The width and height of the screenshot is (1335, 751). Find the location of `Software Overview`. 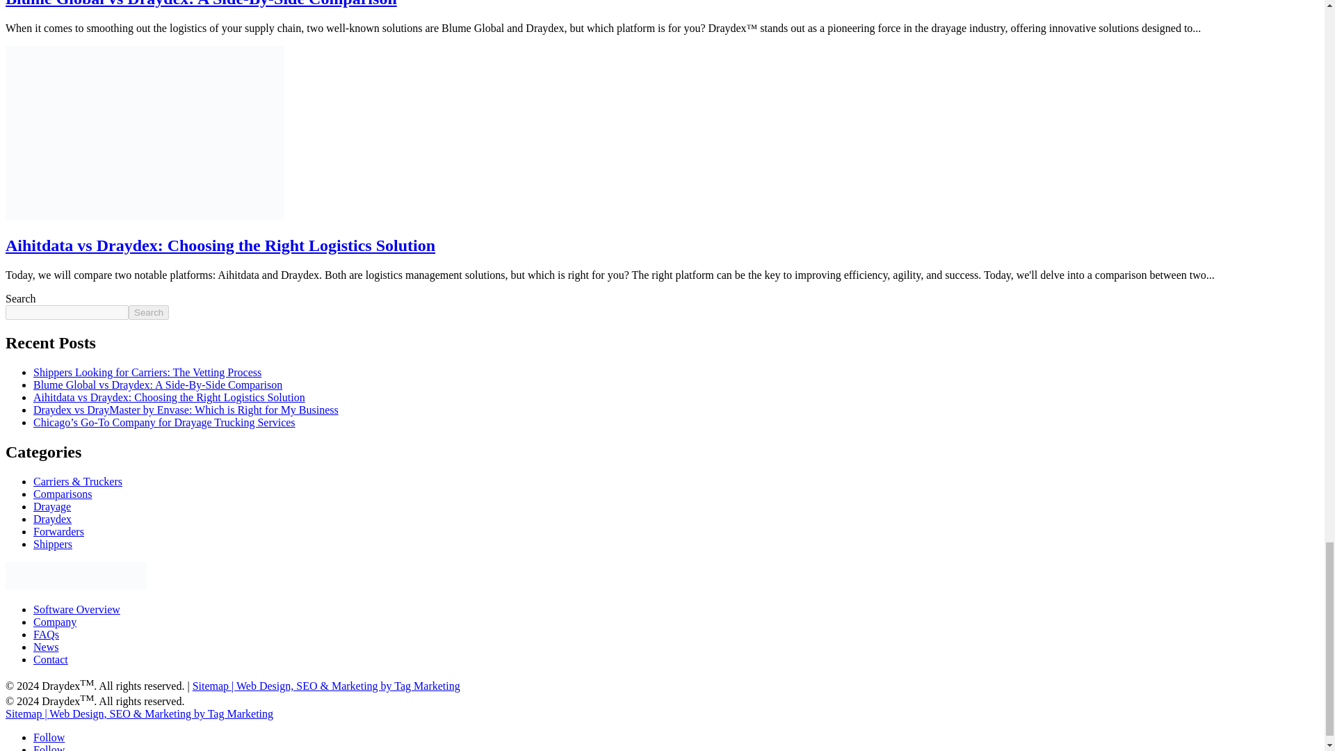

Software Overview is located at coordinates (76, 609).